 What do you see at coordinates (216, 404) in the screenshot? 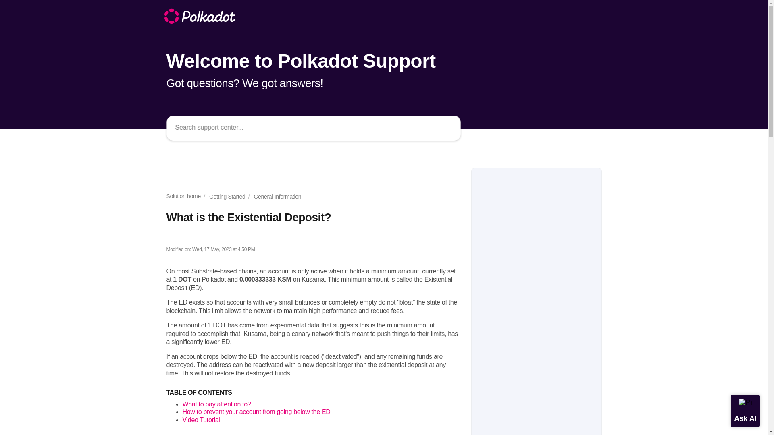
I see `What to pay attention to?` at bounding box center [216, 404].